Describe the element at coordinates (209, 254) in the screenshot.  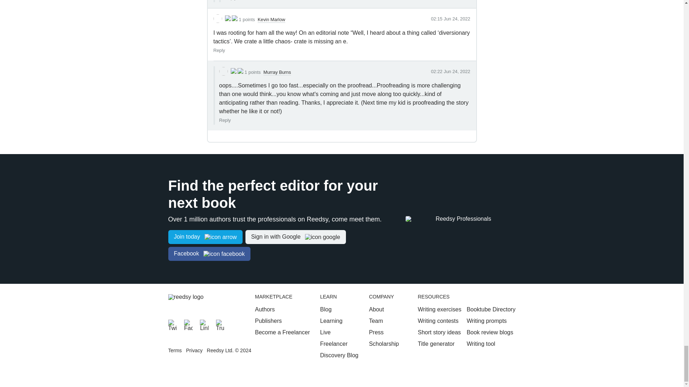
I see `Sign in with Facebook` at that location.